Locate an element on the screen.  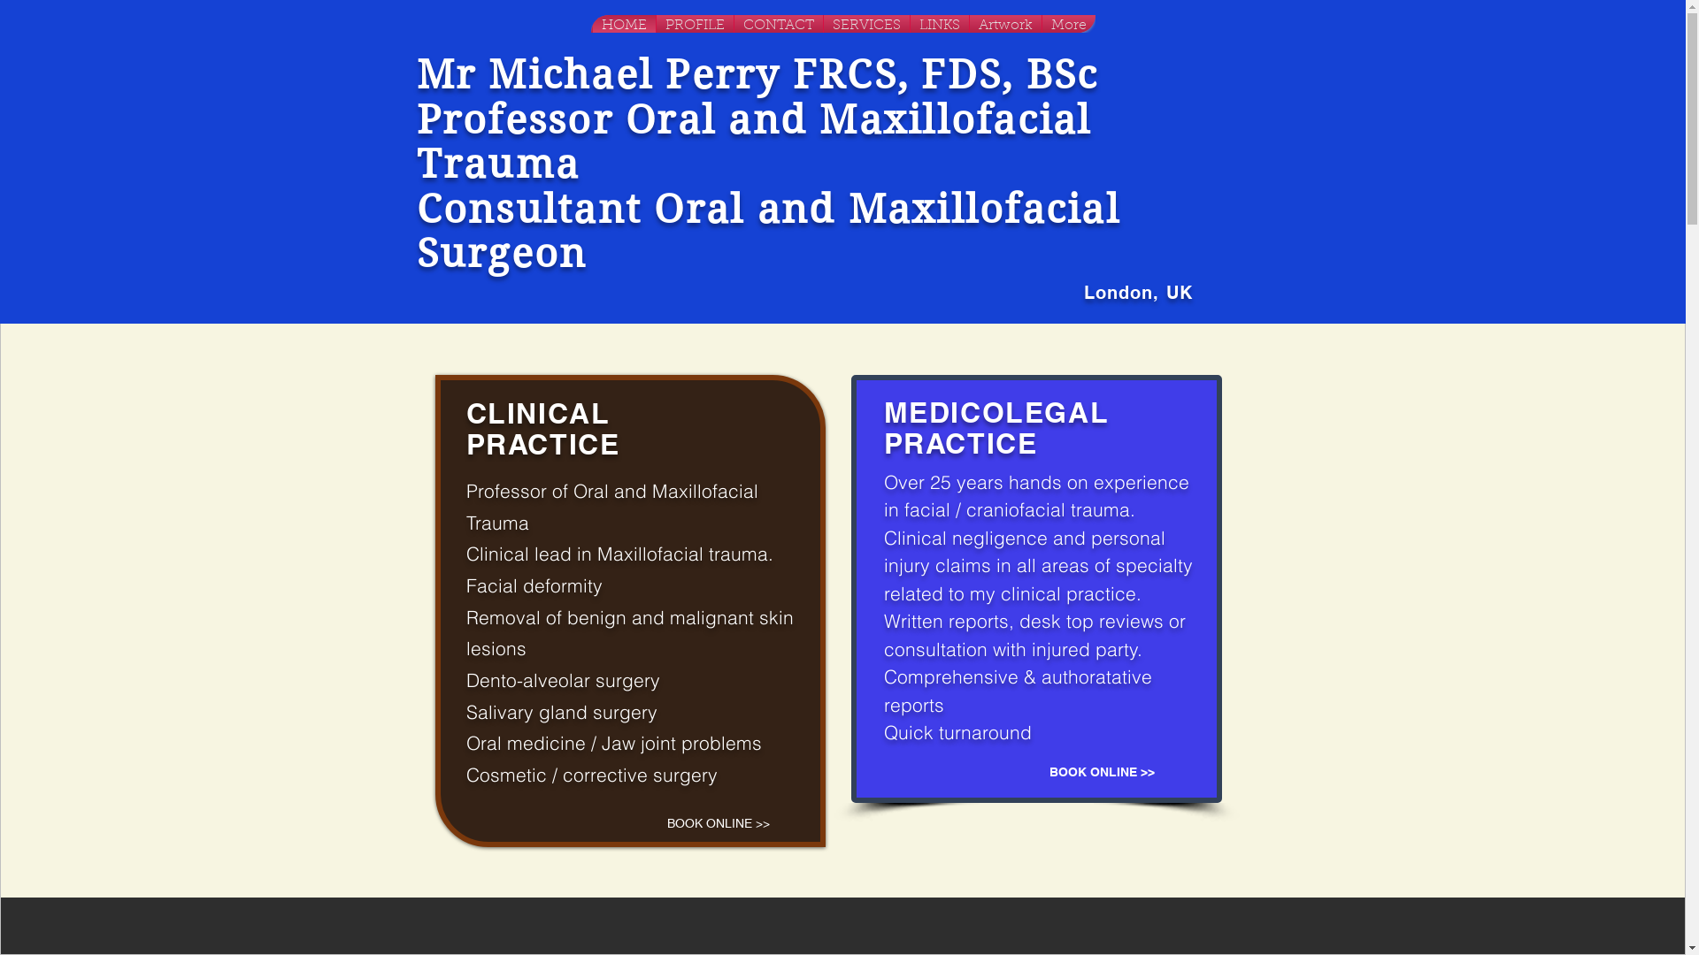
BOOK ONLINE >> is located at coordinates (718, 824).